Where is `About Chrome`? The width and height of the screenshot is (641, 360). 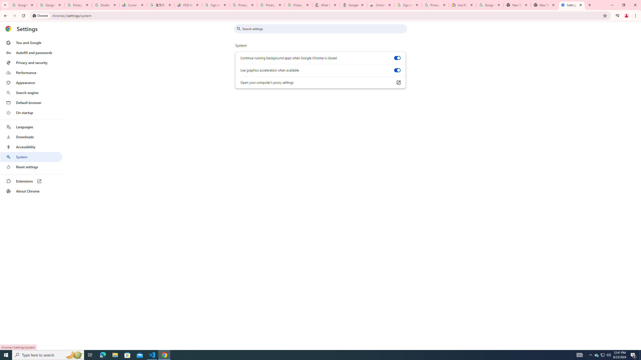
About Chrome is located at coordinates (31, 191).